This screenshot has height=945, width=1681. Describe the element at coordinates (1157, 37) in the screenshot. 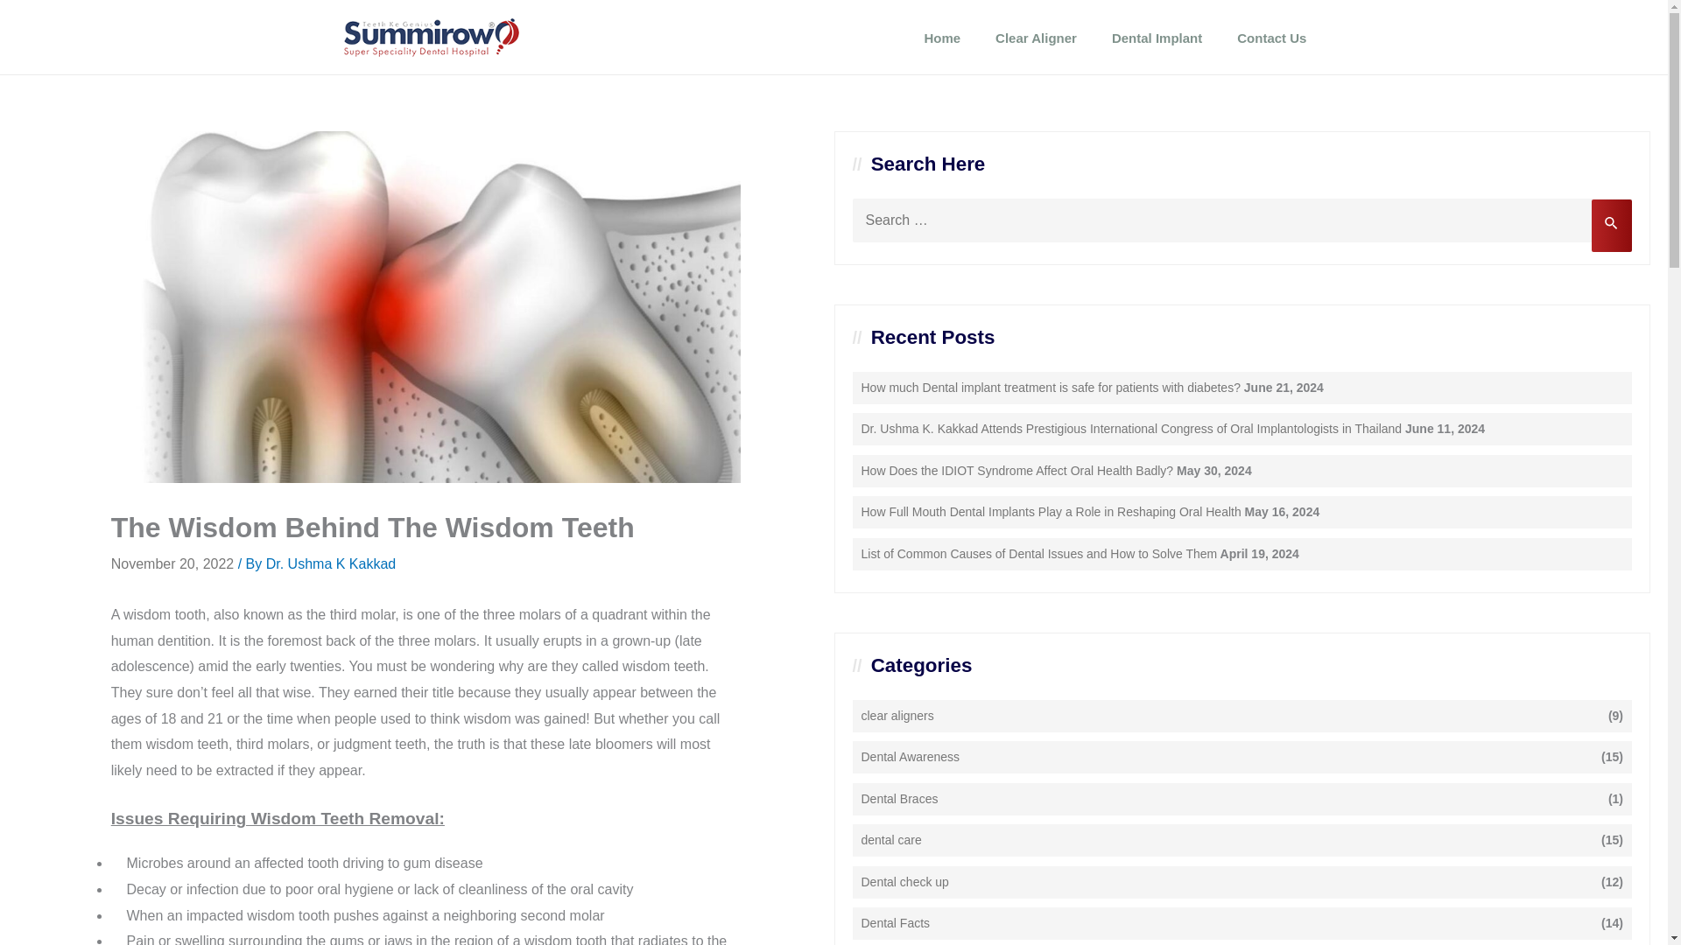

I see `Dental Implant` at that location.